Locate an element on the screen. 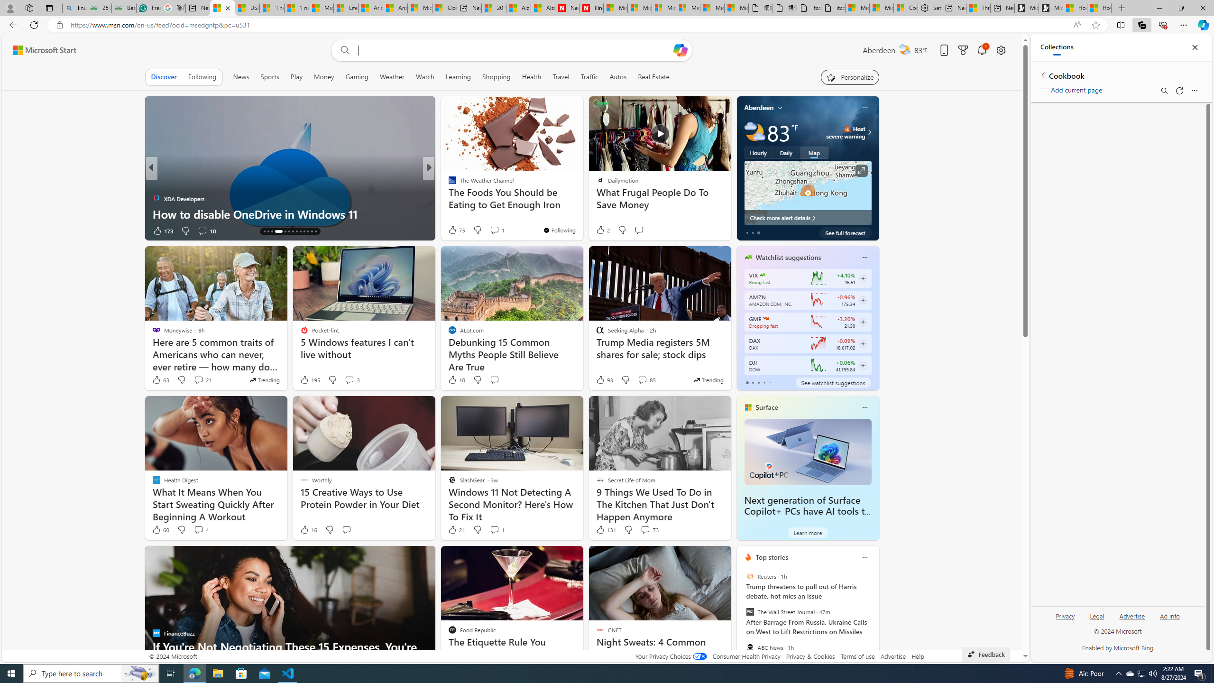  tab-1 is located at coordinates (753, 382).